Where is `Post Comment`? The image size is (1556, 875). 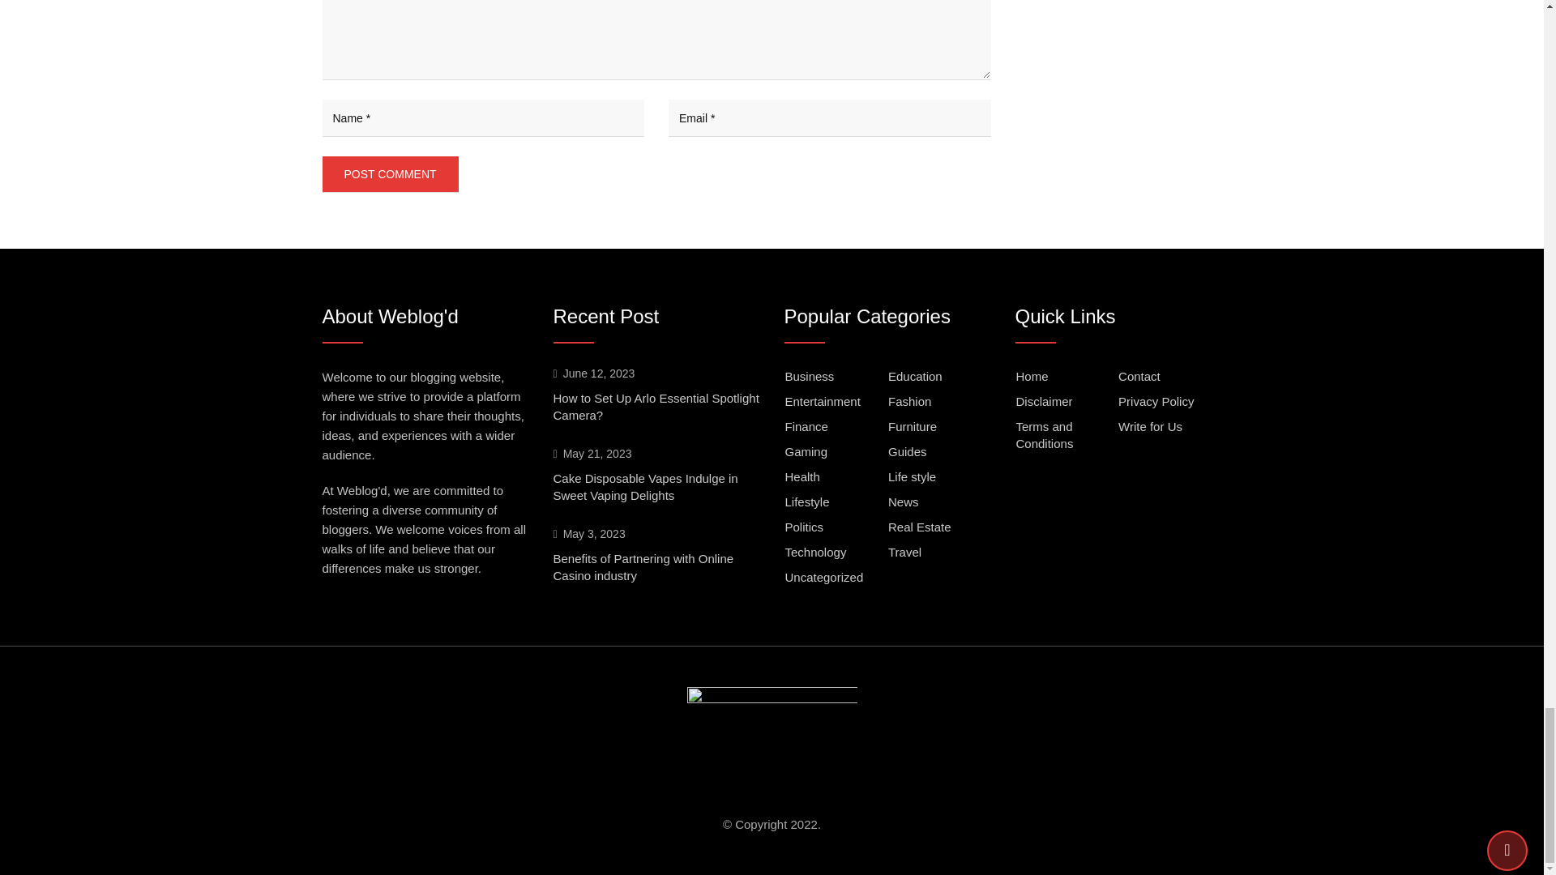
Post Comment is located at coordinates (391, 173).